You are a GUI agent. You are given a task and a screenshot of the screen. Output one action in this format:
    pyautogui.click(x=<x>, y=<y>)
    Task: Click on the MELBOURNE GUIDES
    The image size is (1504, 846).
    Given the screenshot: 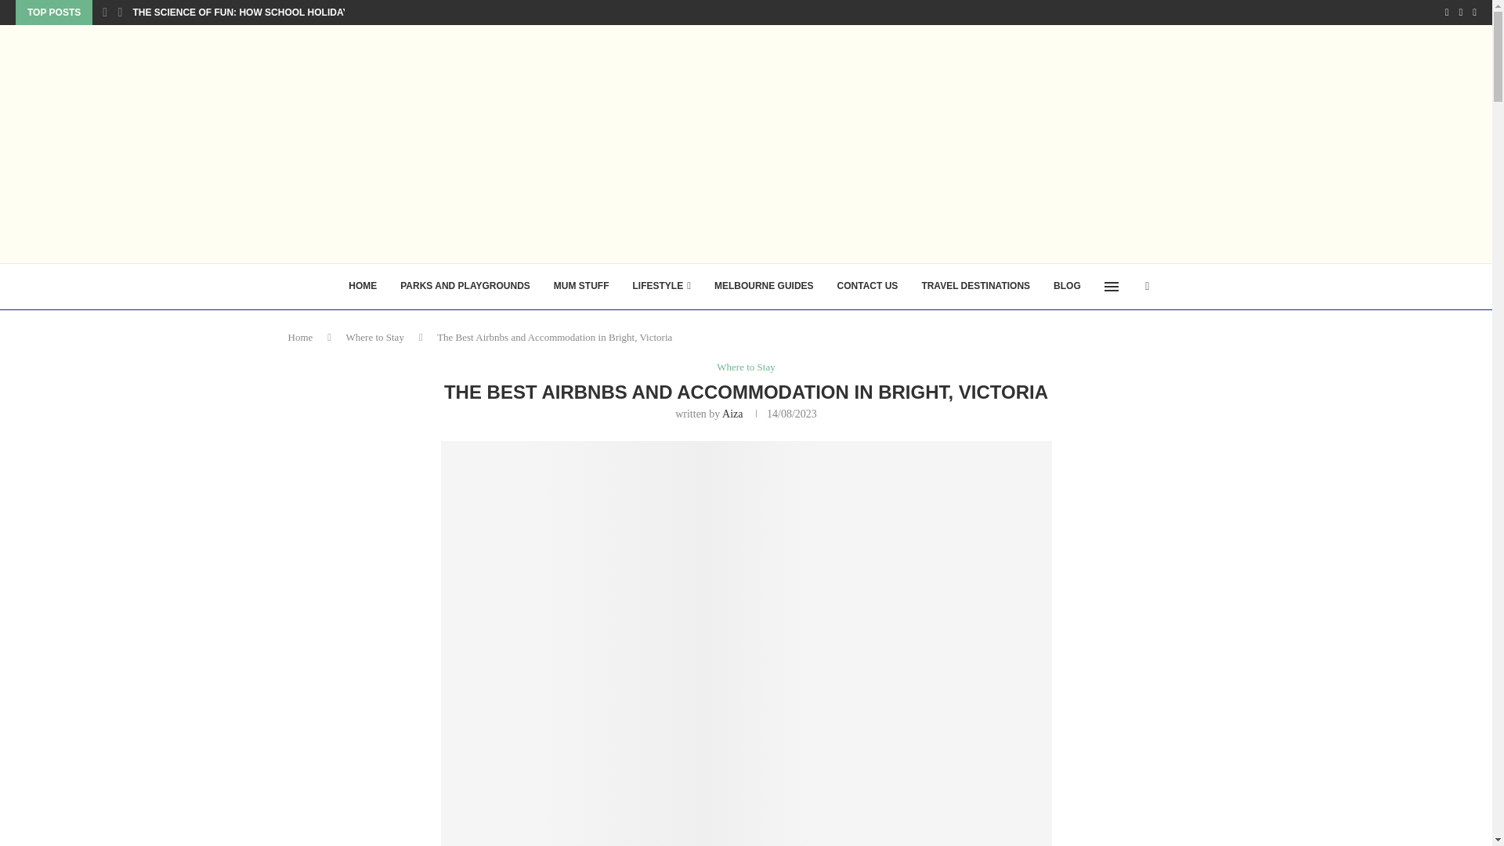 What is the action you would take?
    pyautogui.click(x=764, y=287)
    